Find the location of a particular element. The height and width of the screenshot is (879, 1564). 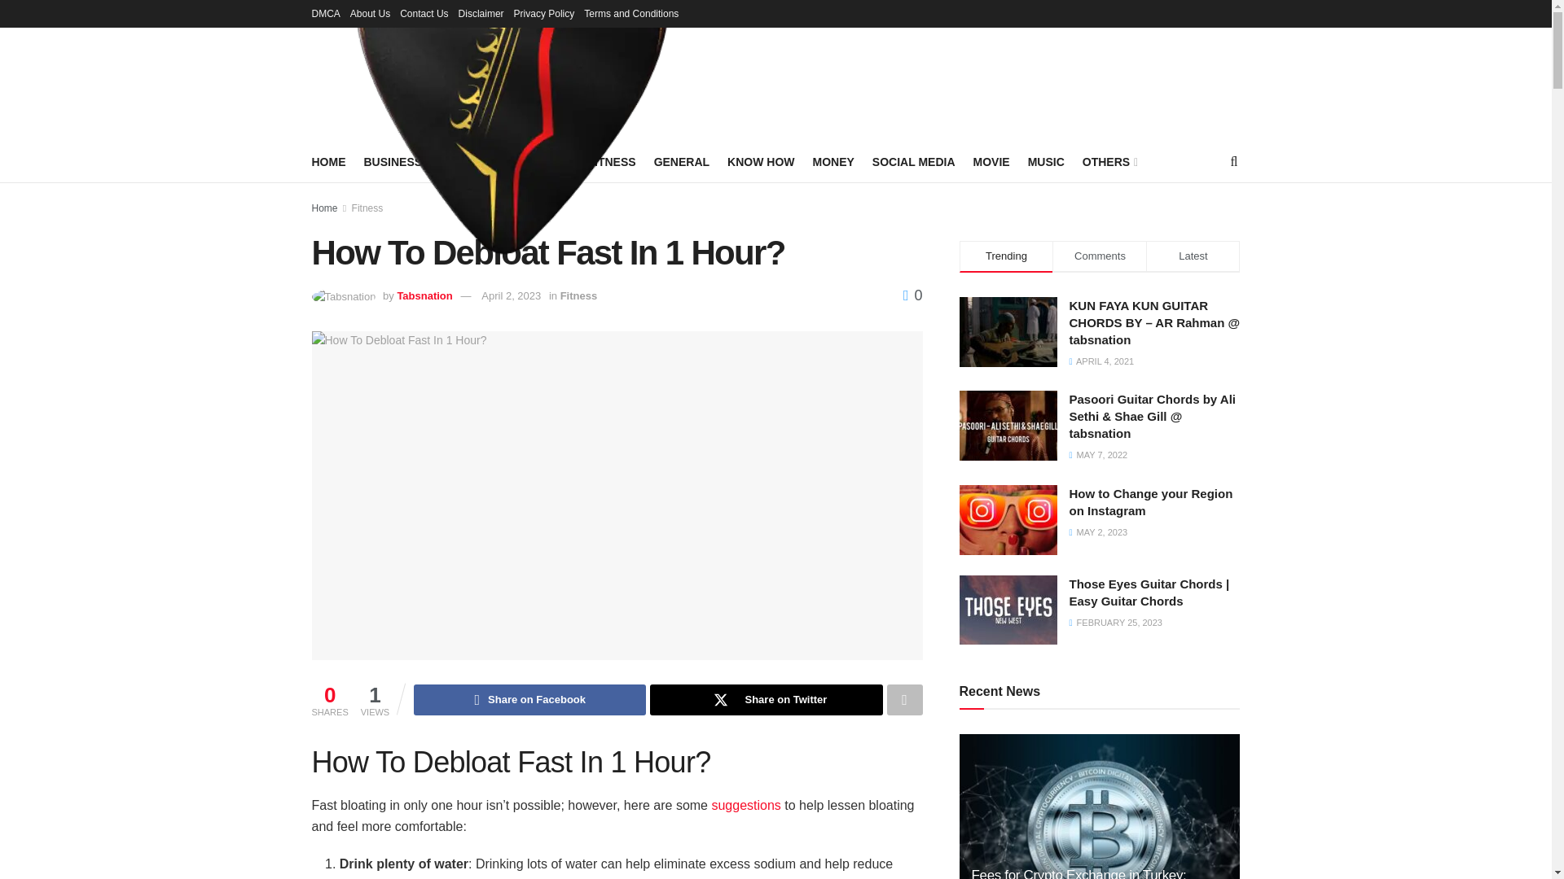

About Us is located at coordinates (370, 13).